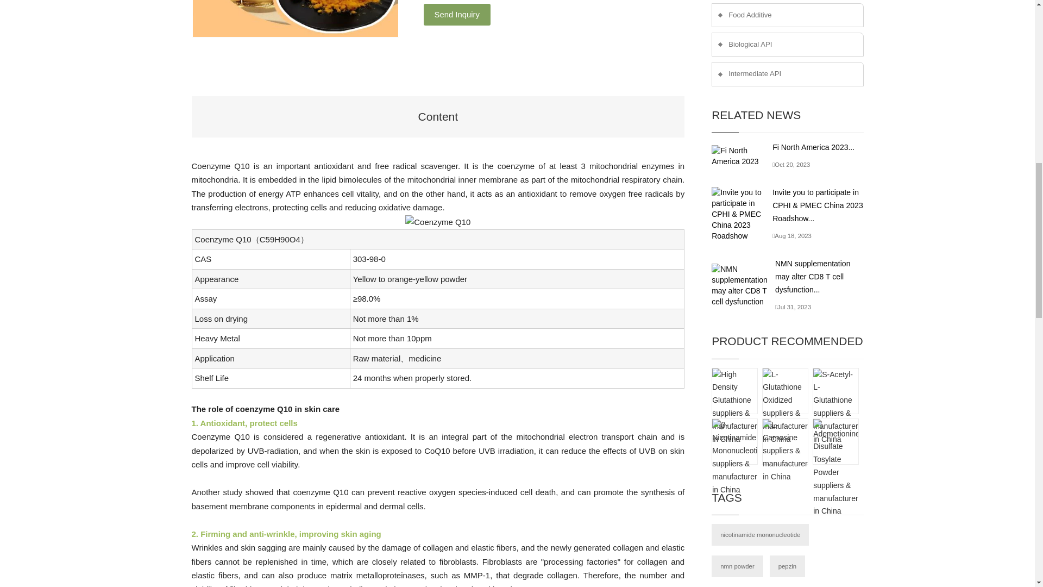 The image size is (1043, 587). What do you see at coordinates (438, 222) in the screenshot?
I see `Coenzyme Q10` at bounding box center [438, 222].